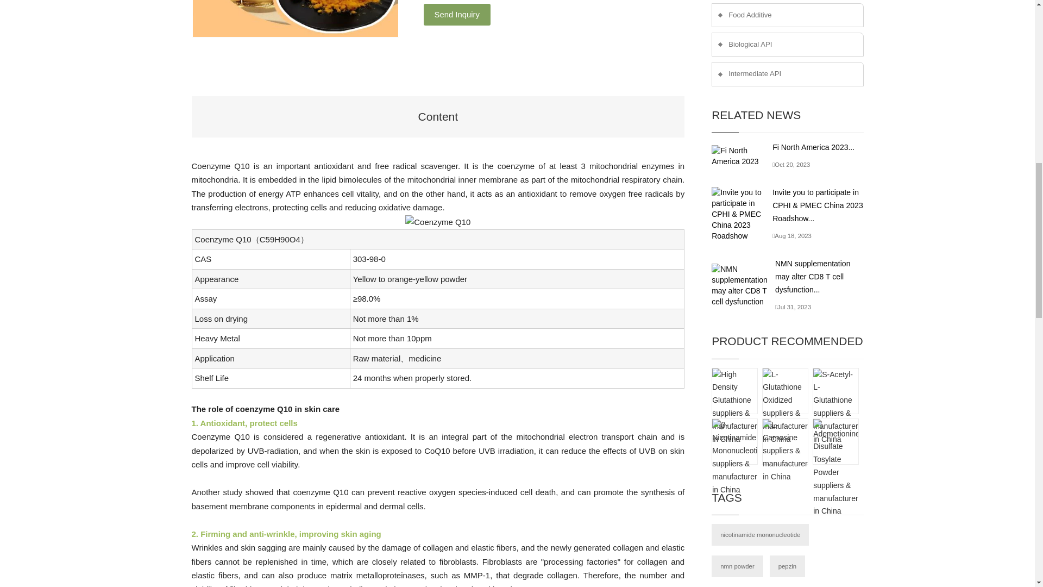 The image size is (1043, 587). What do you see at coordinates (438, 222) in the screenshot?
I see `Coenzyme Q10` at bounding box center [438, 222].